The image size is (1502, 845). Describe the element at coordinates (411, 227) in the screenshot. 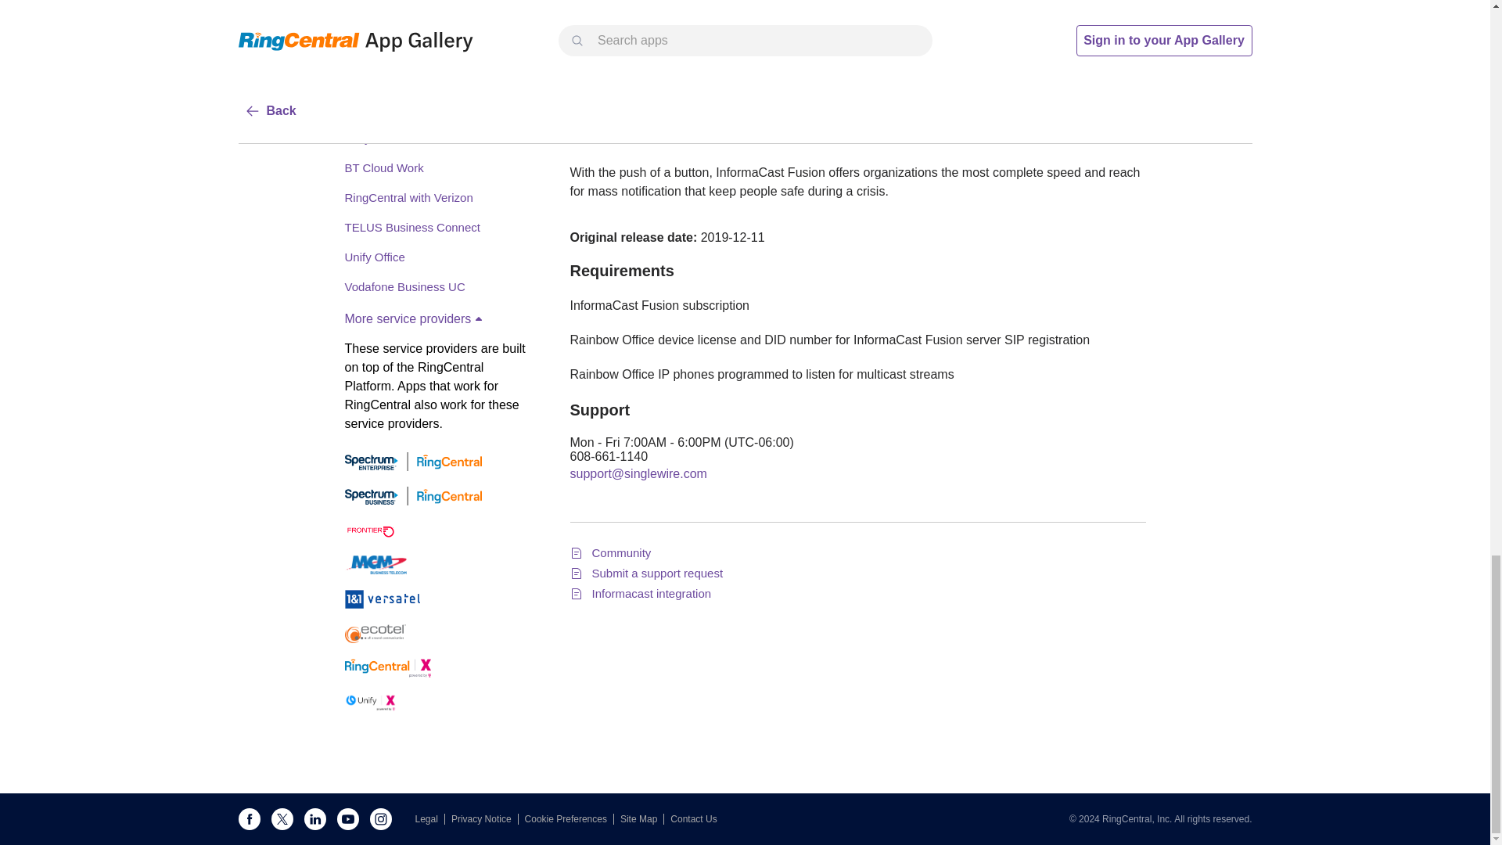

I see `TELUS Business Connect` at that location.